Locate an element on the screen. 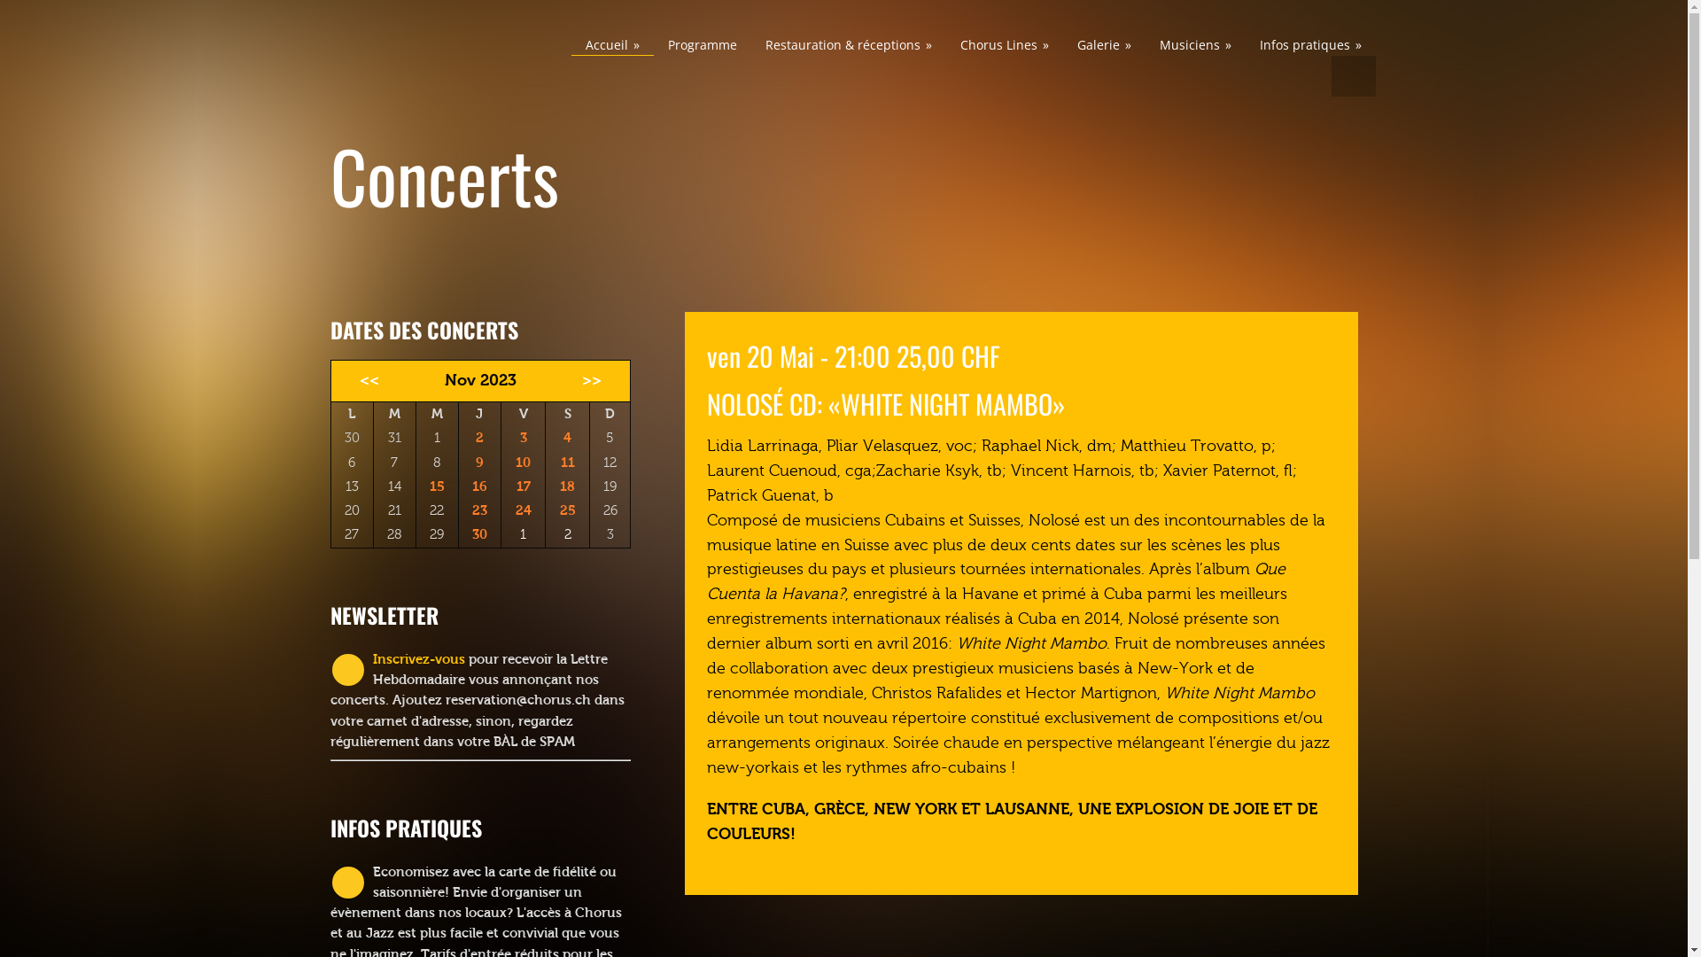 The width and height of the screenshot is (1701, 957). 16 is located at coordinates (480, 486).